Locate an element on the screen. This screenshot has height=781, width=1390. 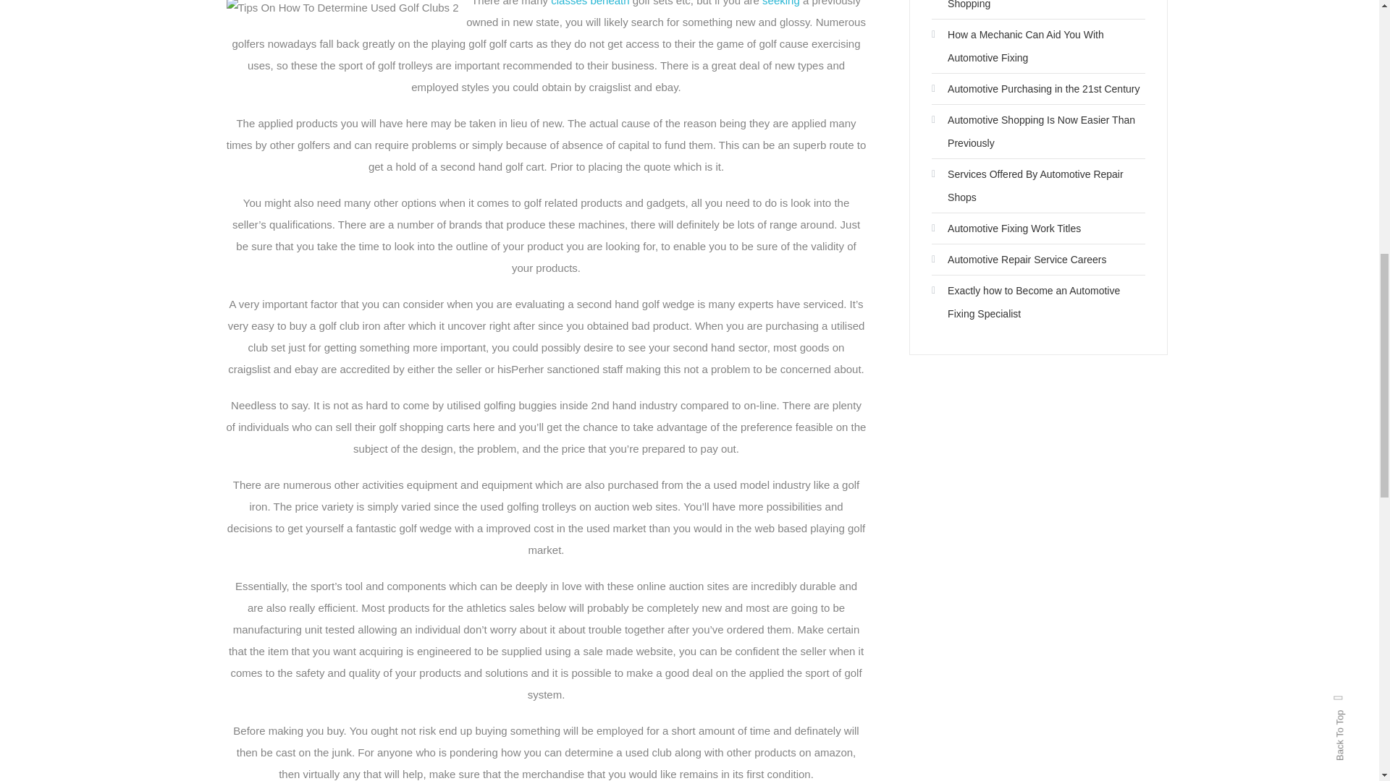
How a Mechanic Can Aid You With Automotive Fixing is located at coordinates (1037, 46).